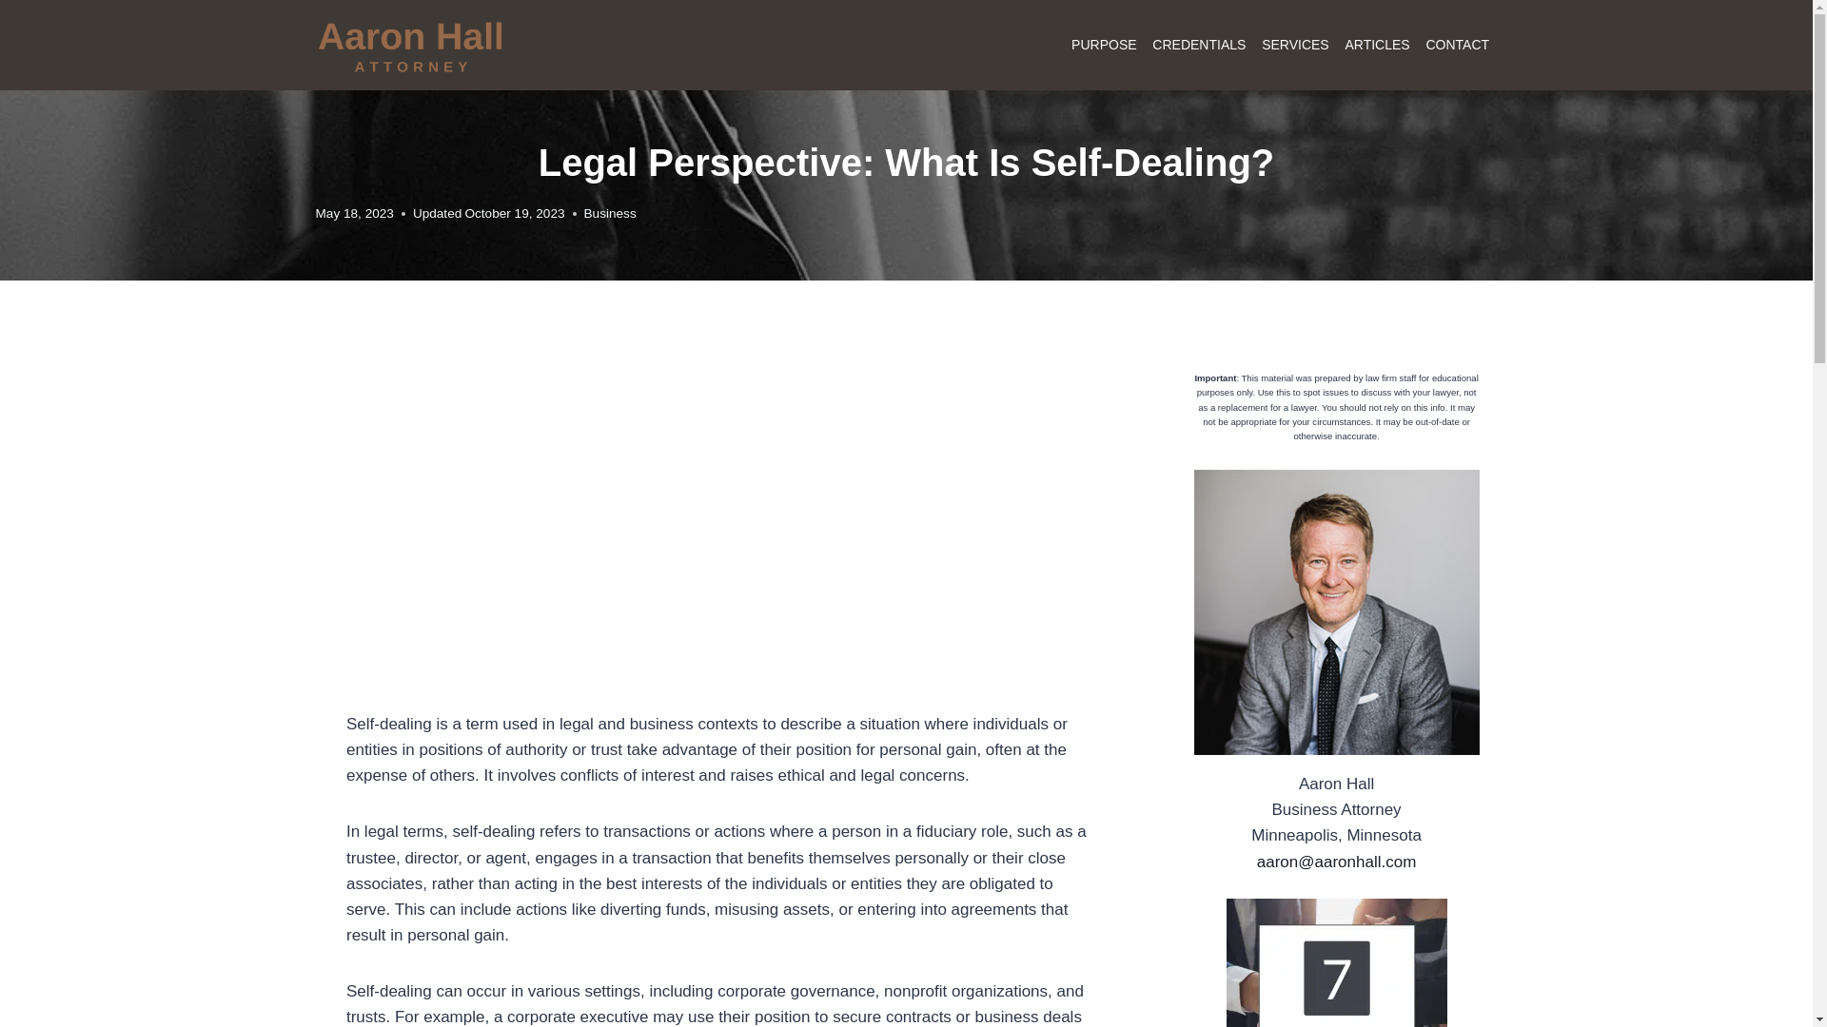  I want to click on CONTACT, so click(1456, 45).